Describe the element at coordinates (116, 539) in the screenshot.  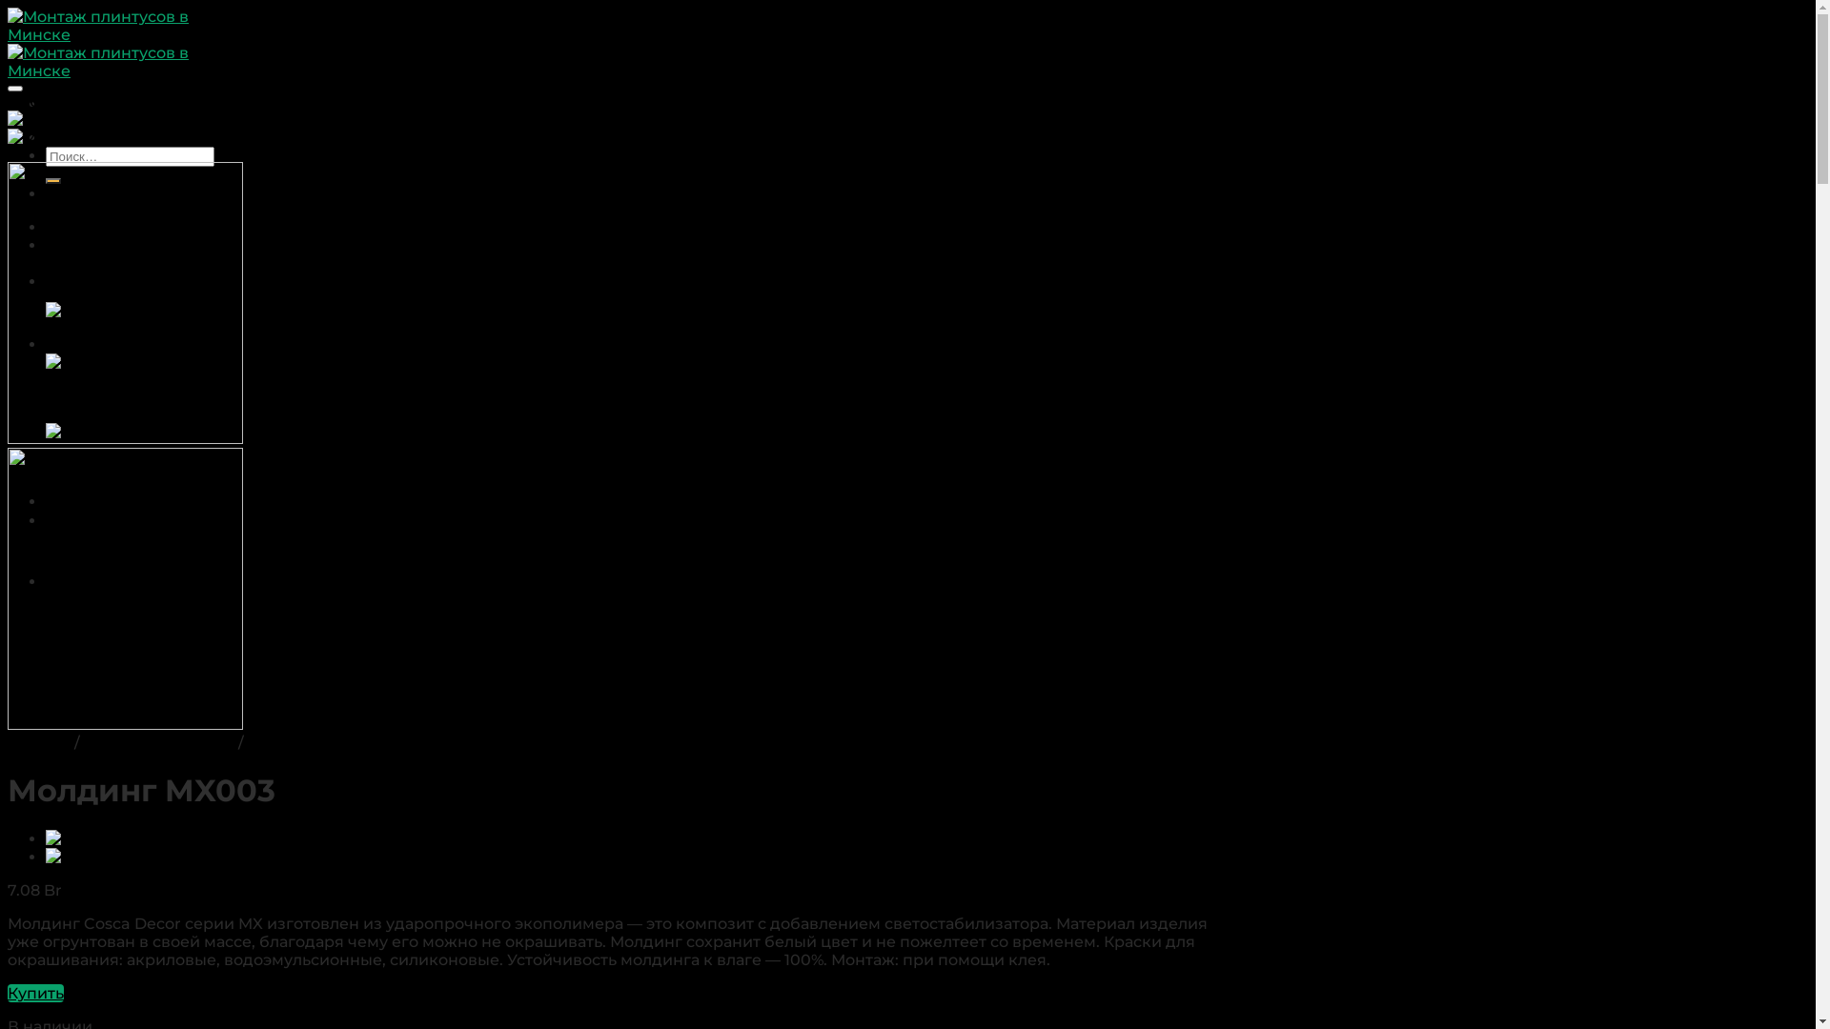
I see `+375 29 117 39 53` at that location.